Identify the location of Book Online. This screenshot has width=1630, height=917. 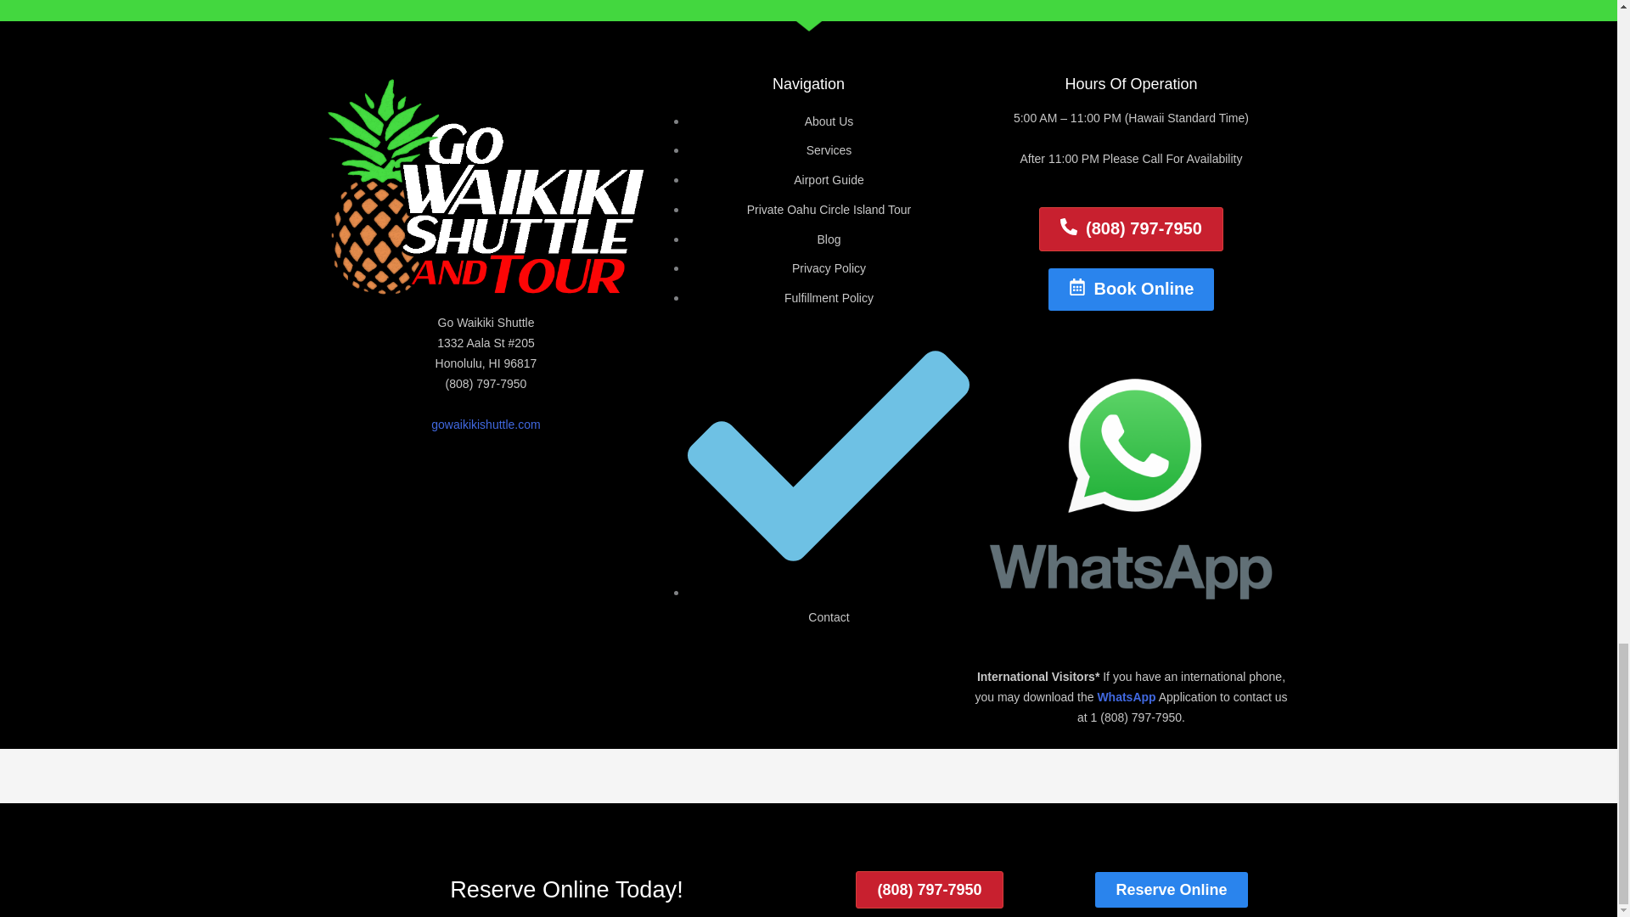
(1131, 290).